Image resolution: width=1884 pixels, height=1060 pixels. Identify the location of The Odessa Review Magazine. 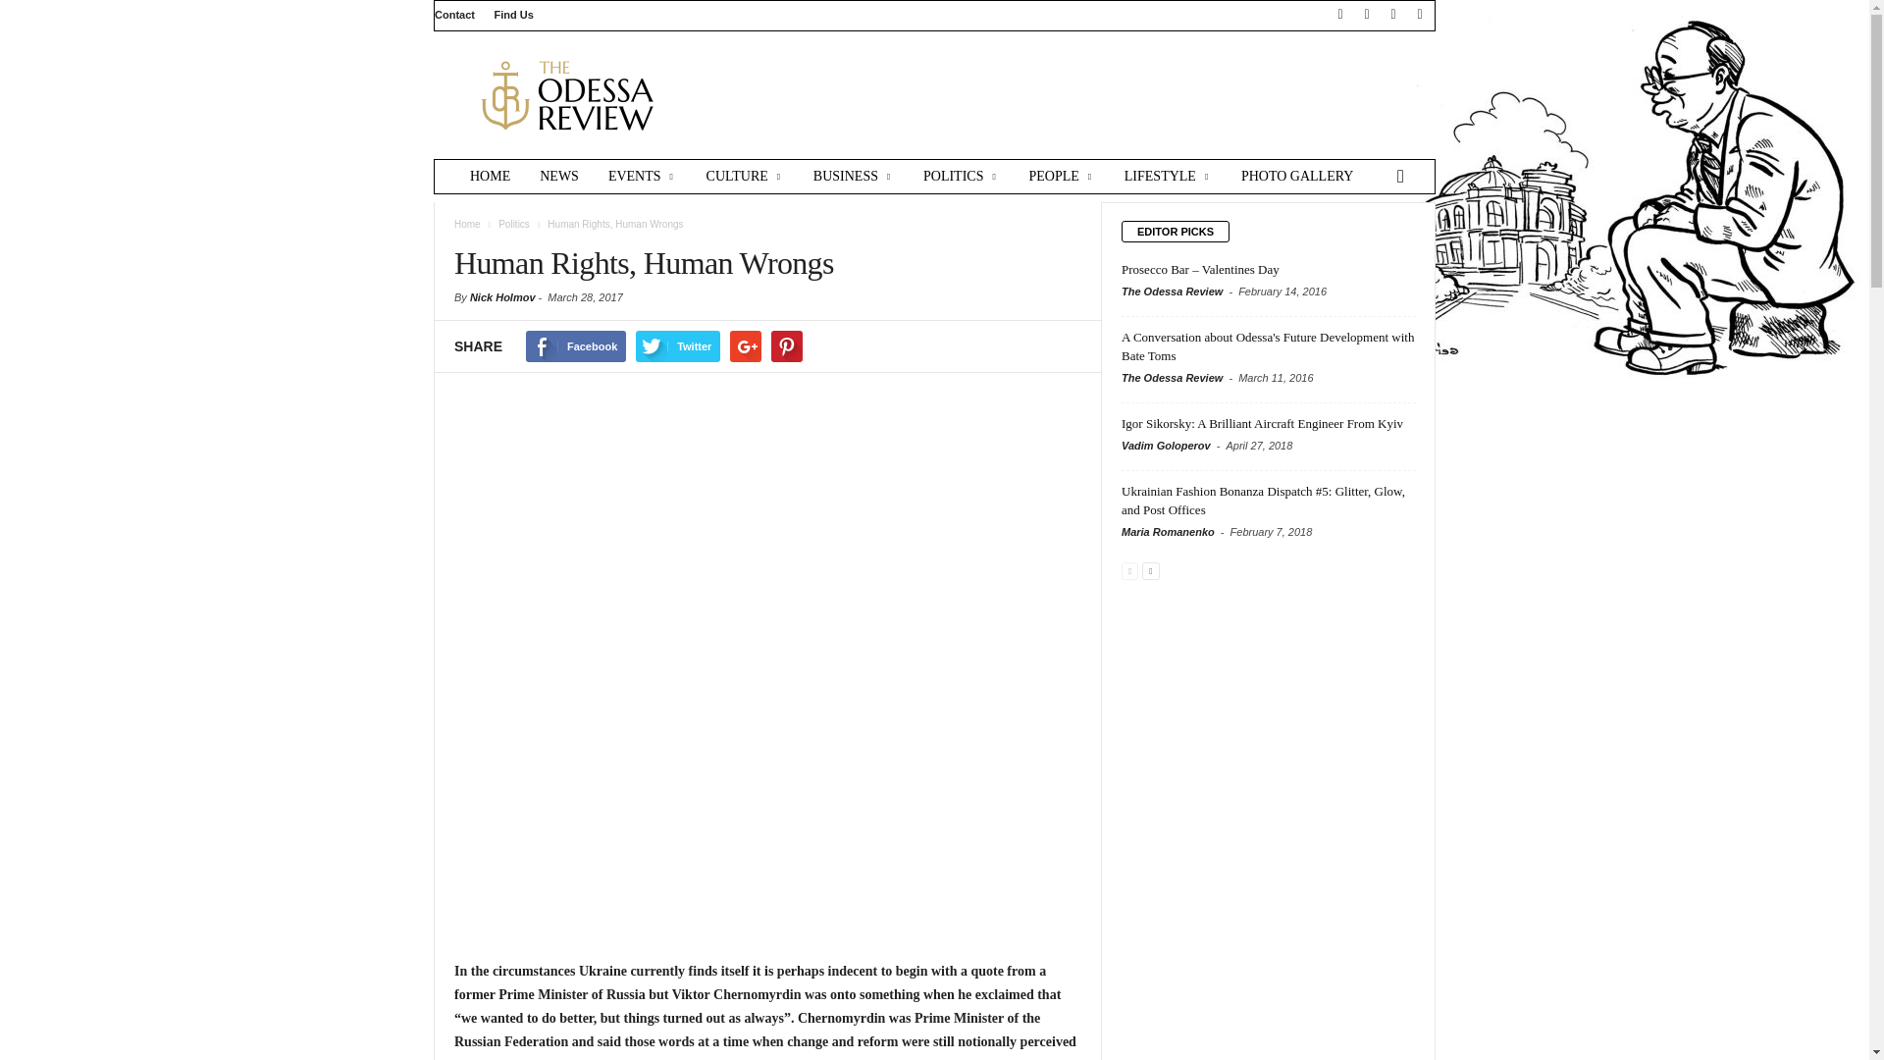
(567, 94).